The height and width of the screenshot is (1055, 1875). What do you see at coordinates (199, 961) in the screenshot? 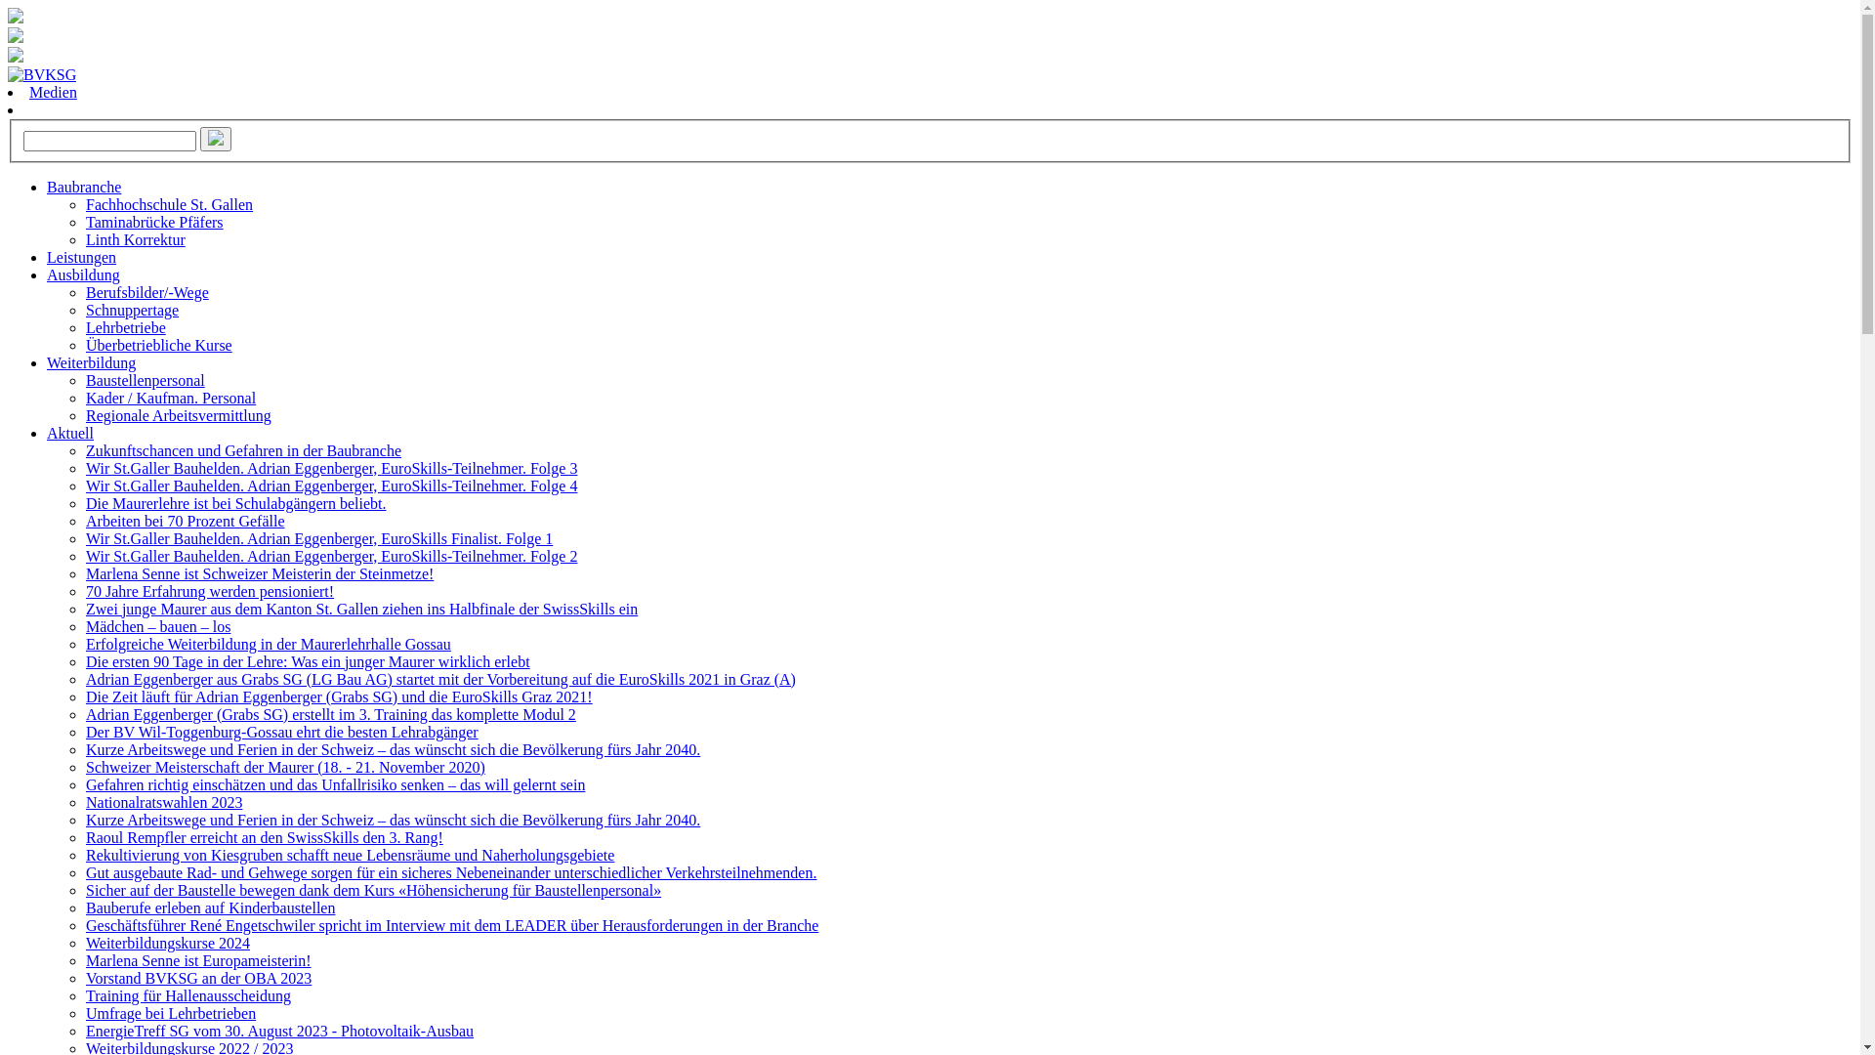
I see `Marlena Senne ist Europameisterin!` at bounding box center [199, 961].